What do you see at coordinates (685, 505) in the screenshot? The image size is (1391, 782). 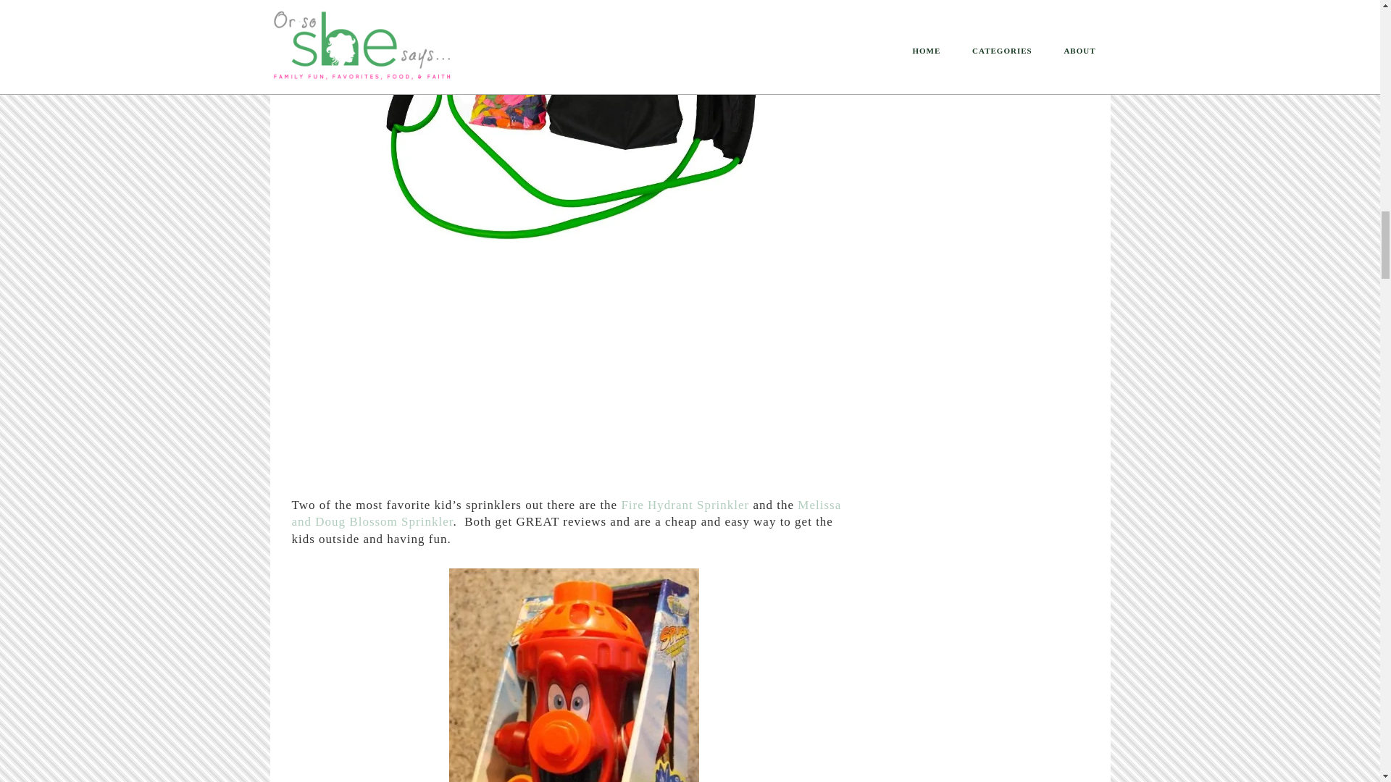 I see `Fire Hydrant Sprinkler` at bounding box center [685, 505].